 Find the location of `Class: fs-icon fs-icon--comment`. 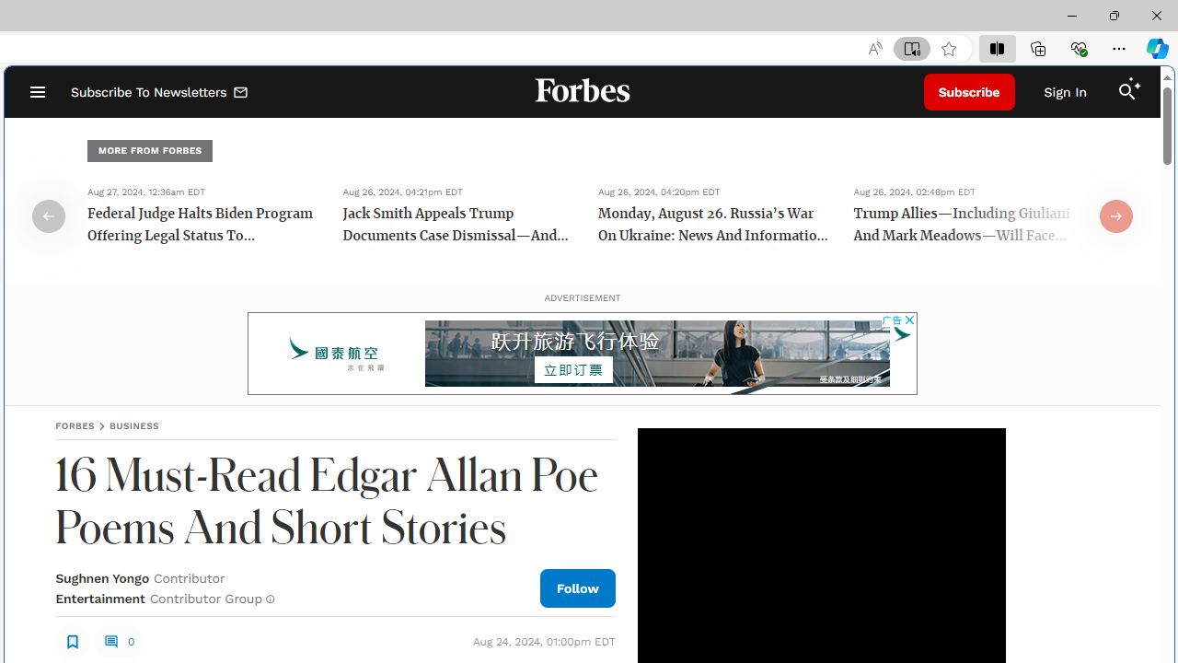

Class: fs-icon fs-icon--comment is located at coordinates (110, 641).